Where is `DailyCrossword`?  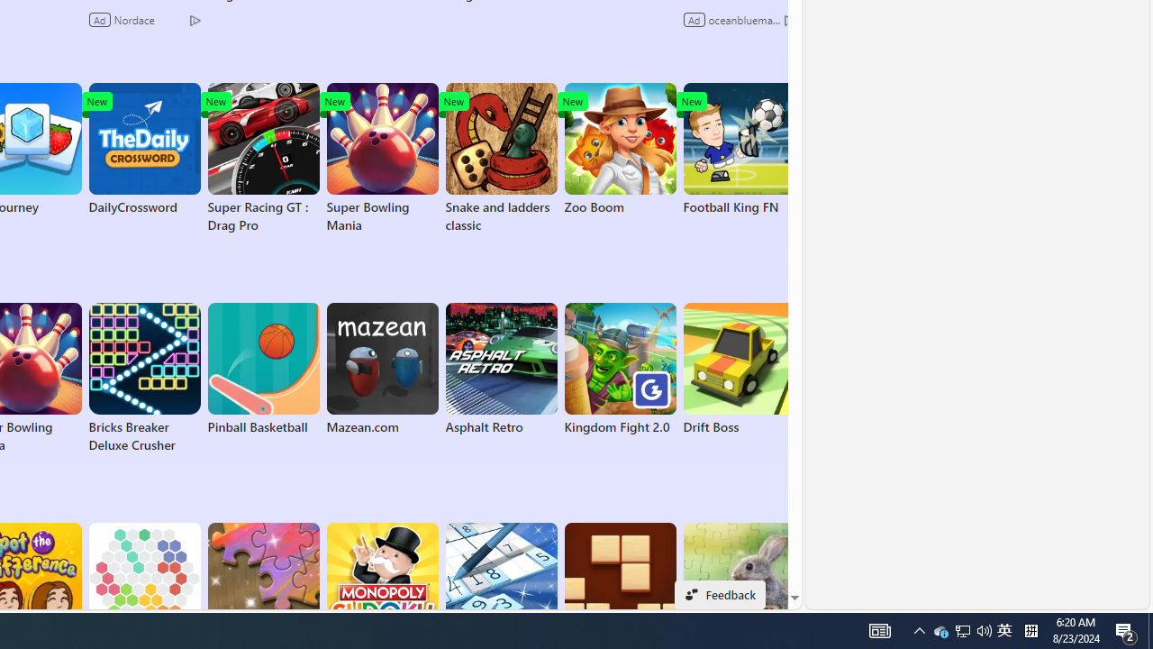 DailyCrossword is located at coordinates (144, 150).